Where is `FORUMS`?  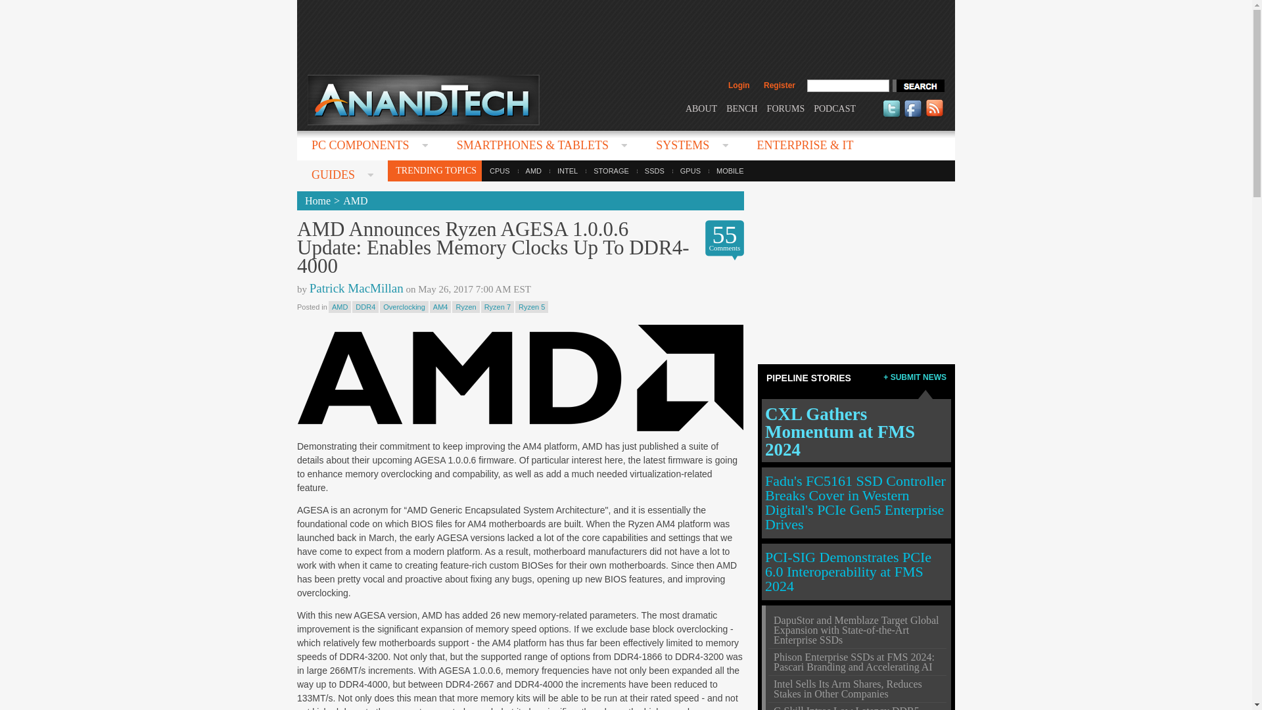
FORUMS is located at coordinates (786, 108).